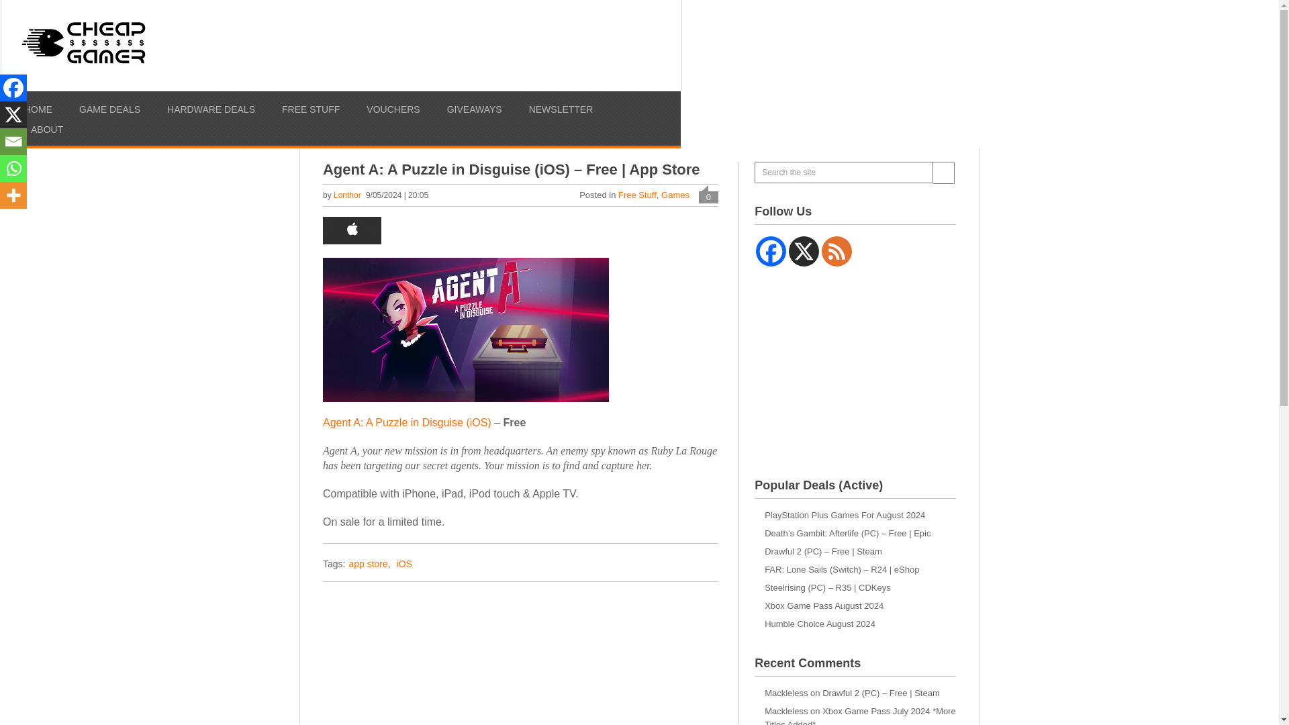 This screenshot has width=1289, height=725. I want to click on Free Stuff, so click(637, 195).